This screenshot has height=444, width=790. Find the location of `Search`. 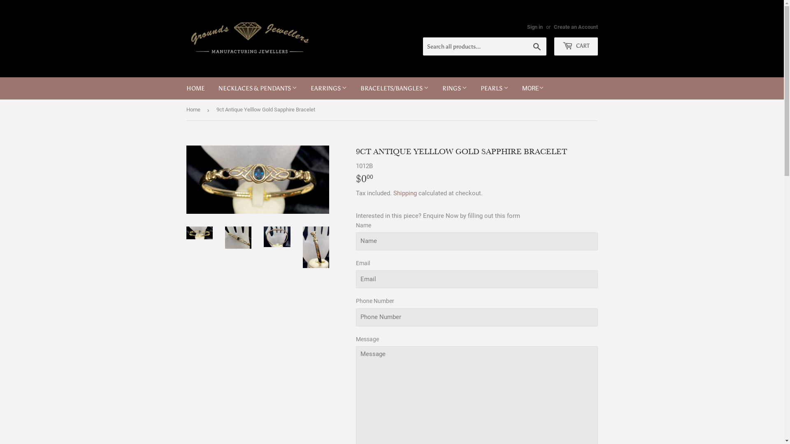

Search is located at coordinates (537, 47).